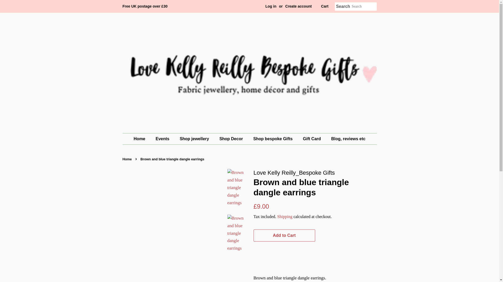 The image size is (503, 282). What do you see at coordinates (271, 6) in the screenshot?
I see `Log in` at bounding box center [271, 6].